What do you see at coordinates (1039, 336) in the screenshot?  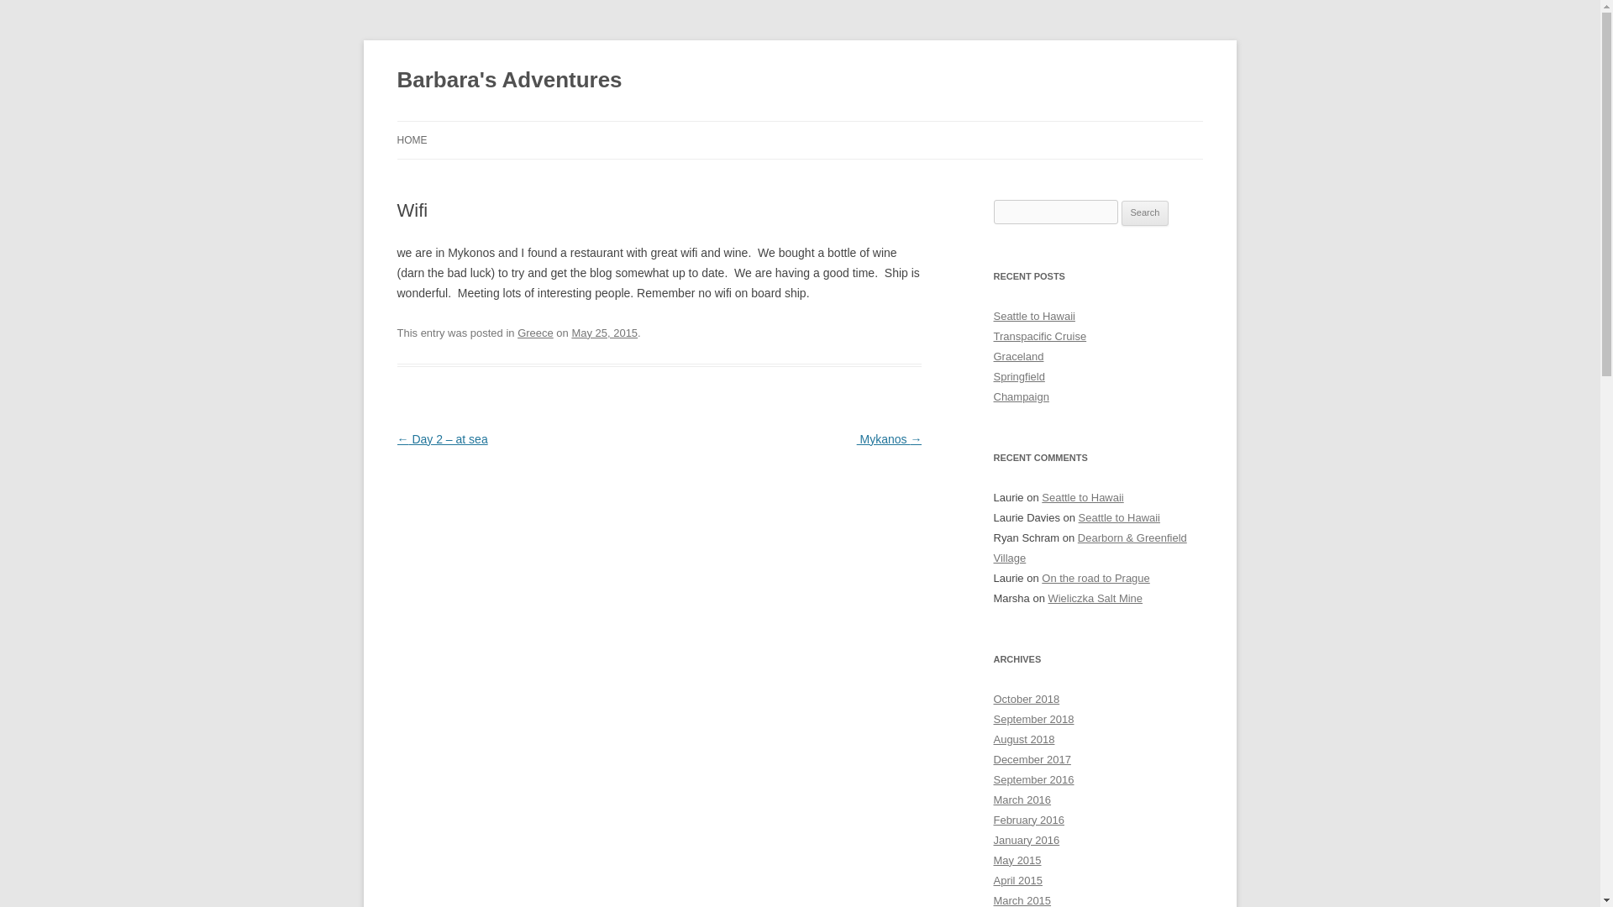 I see `Transpacific Cruise` at bounding box center [1039, 336].